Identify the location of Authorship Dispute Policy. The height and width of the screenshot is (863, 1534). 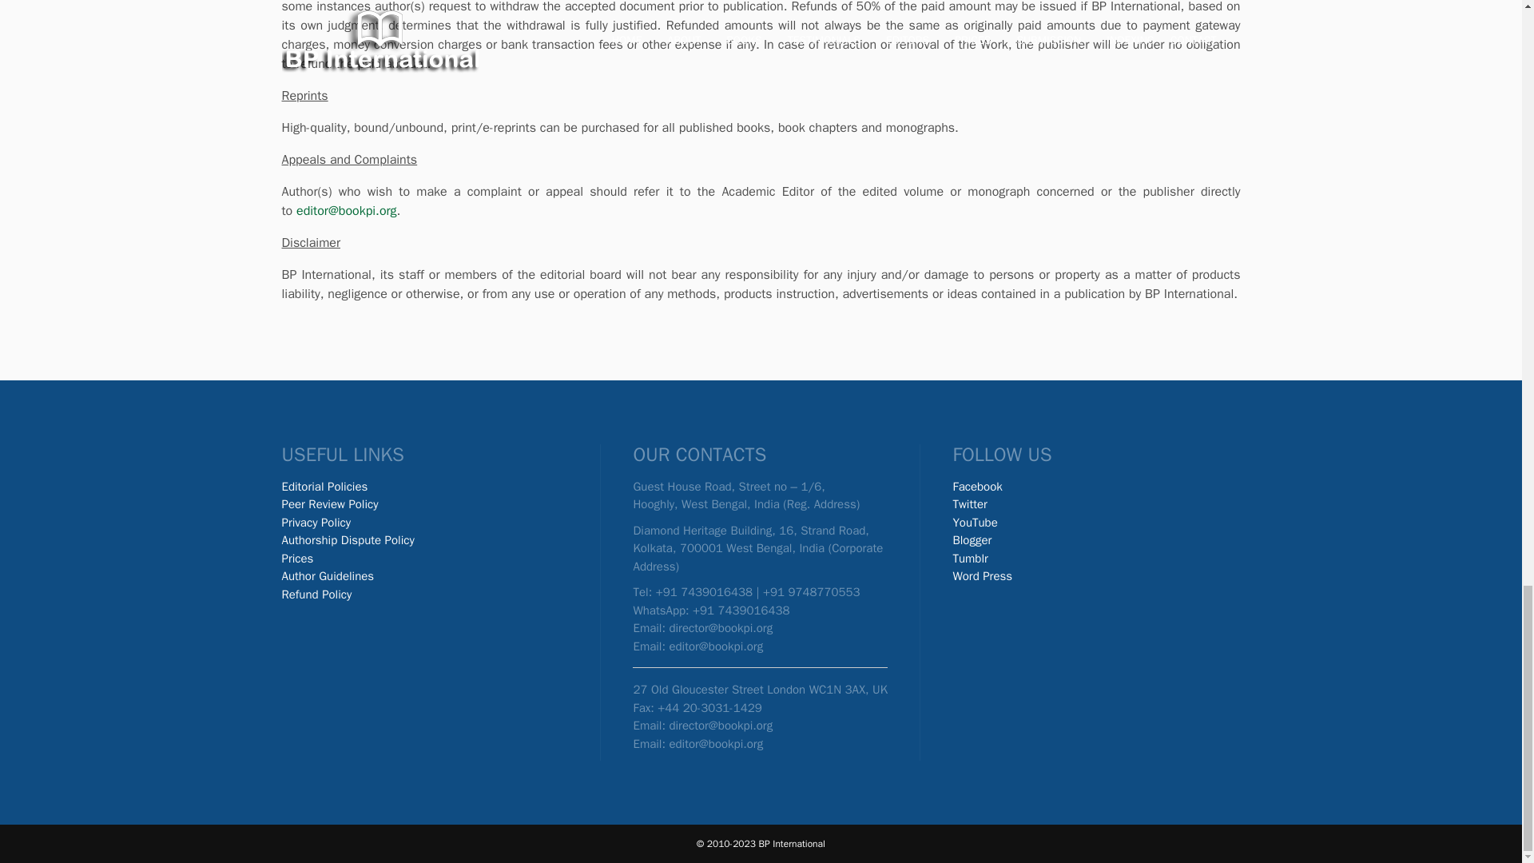
(347, 540).